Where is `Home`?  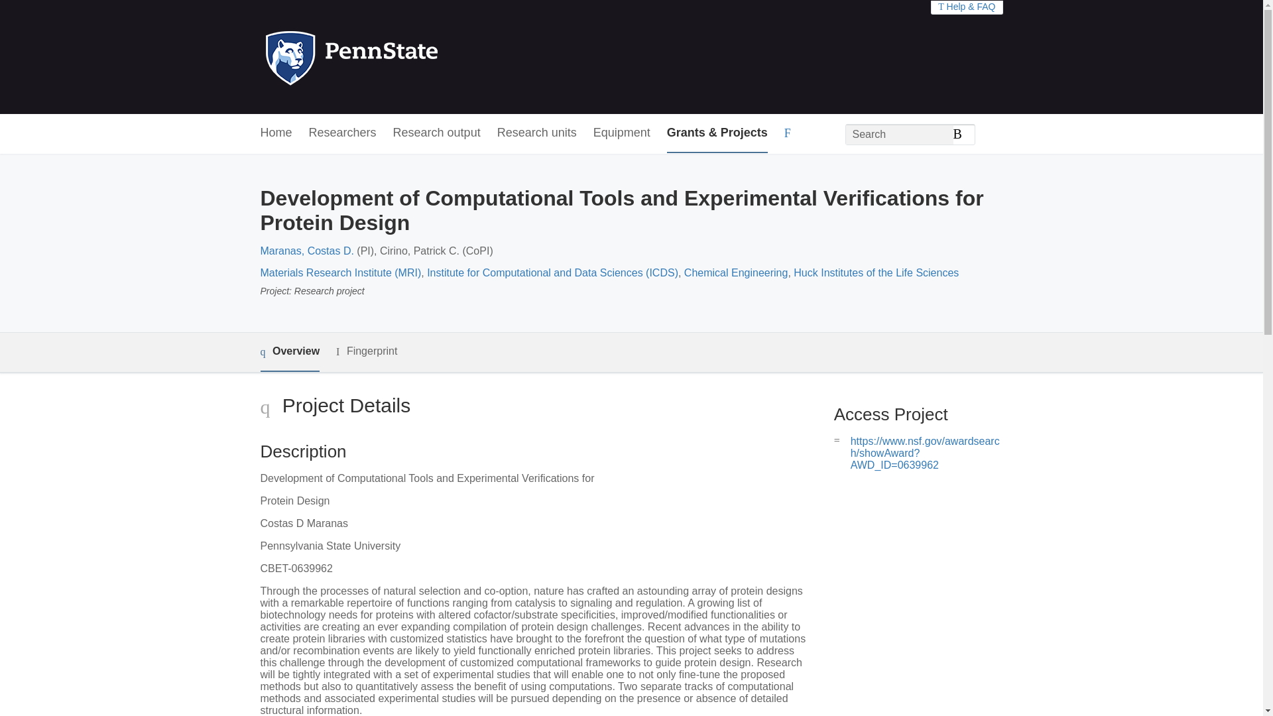 Home is located at coordinates (275, 133).